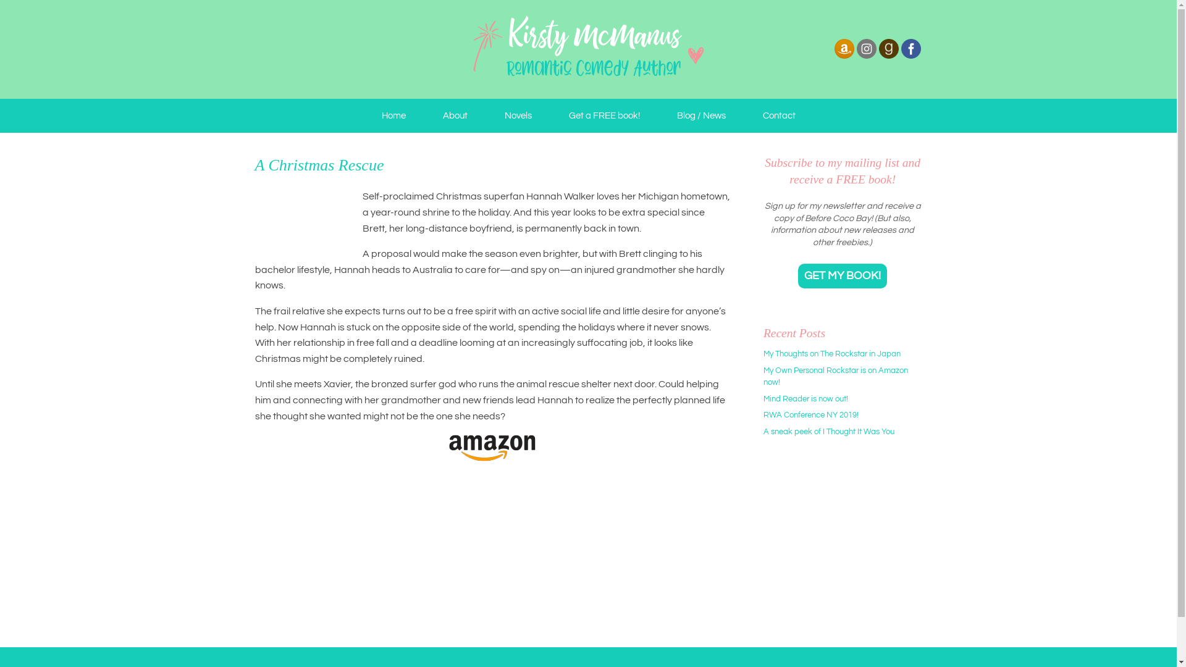 Image resolution: width=1186 pixels, height=667 pixels. Describe the element at coordinates (866, 48) in the screenshot. I see `Instagram` at that location.